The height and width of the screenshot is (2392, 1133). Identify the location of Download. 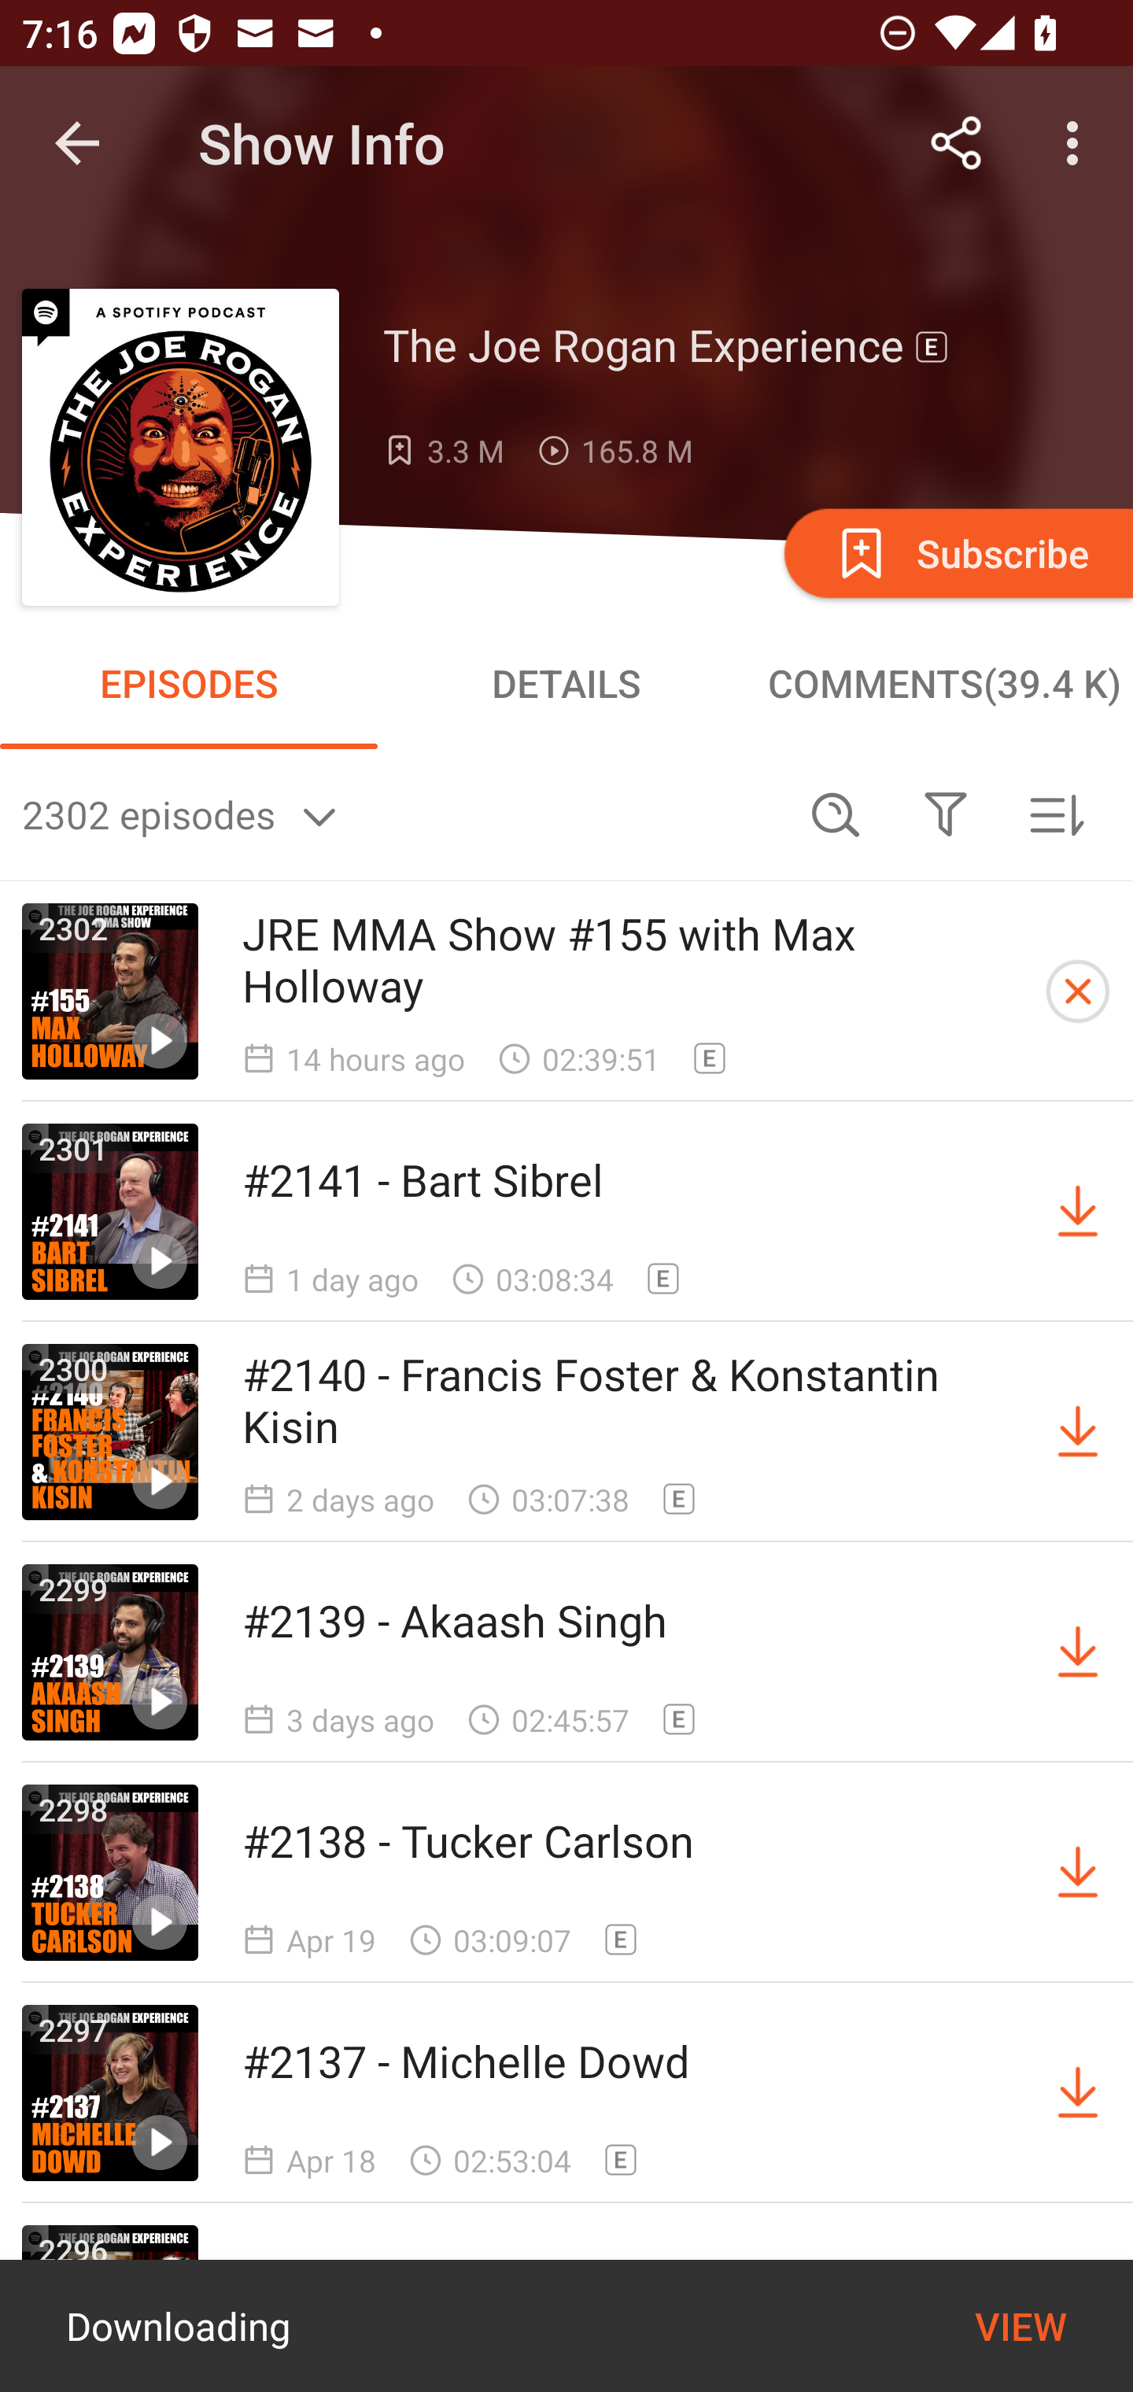
(1078, 2093).